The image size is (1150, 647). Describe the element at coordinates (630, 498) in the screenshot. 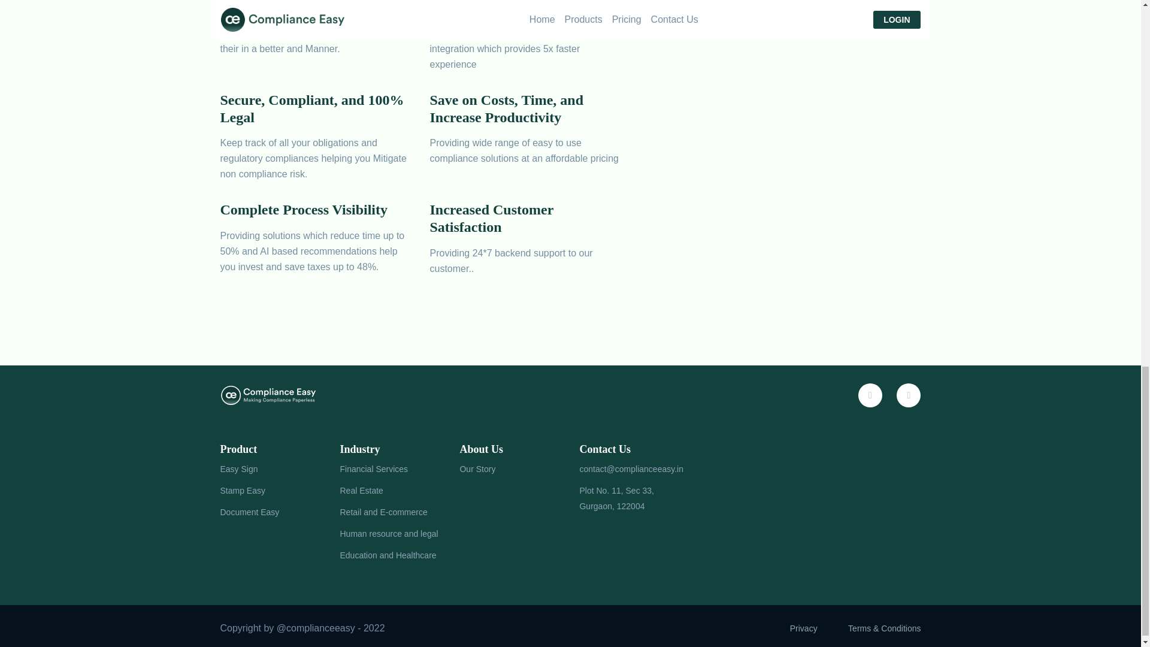

I see `Plot No. 11, Sec 33, Gurgaon, 122004` at that location.